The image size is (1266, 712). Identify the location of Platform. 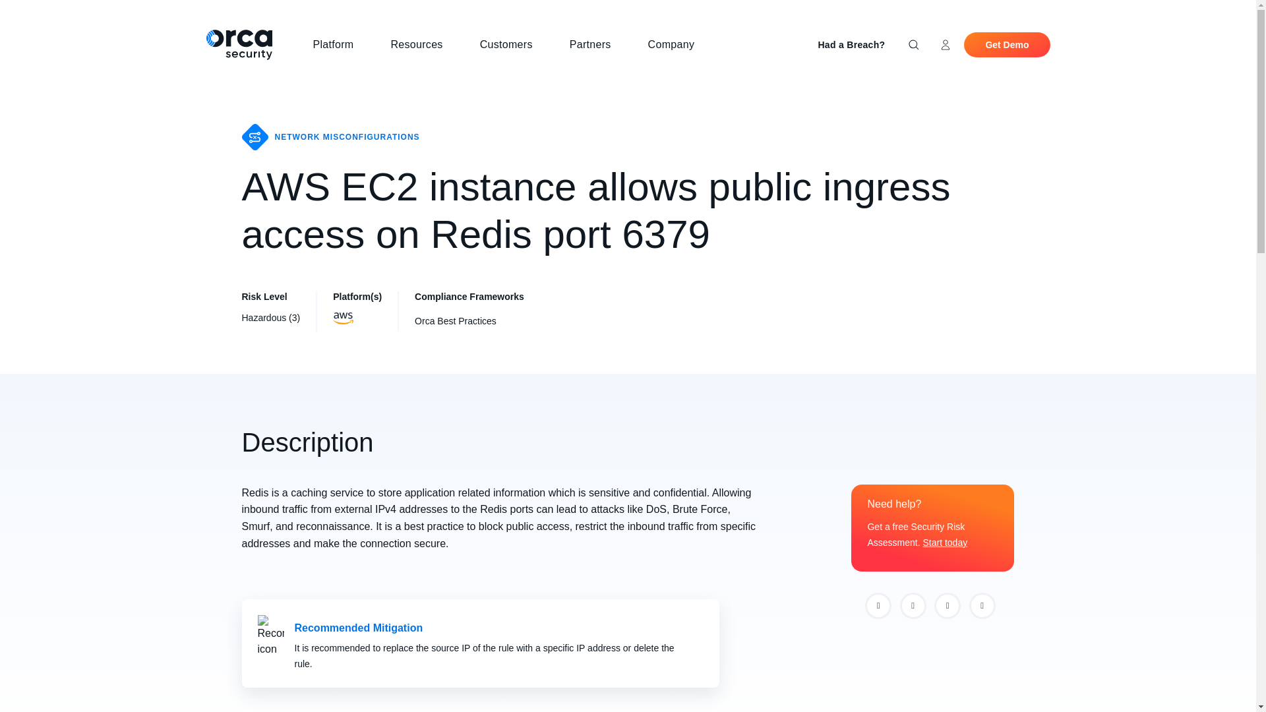
(338, 45).